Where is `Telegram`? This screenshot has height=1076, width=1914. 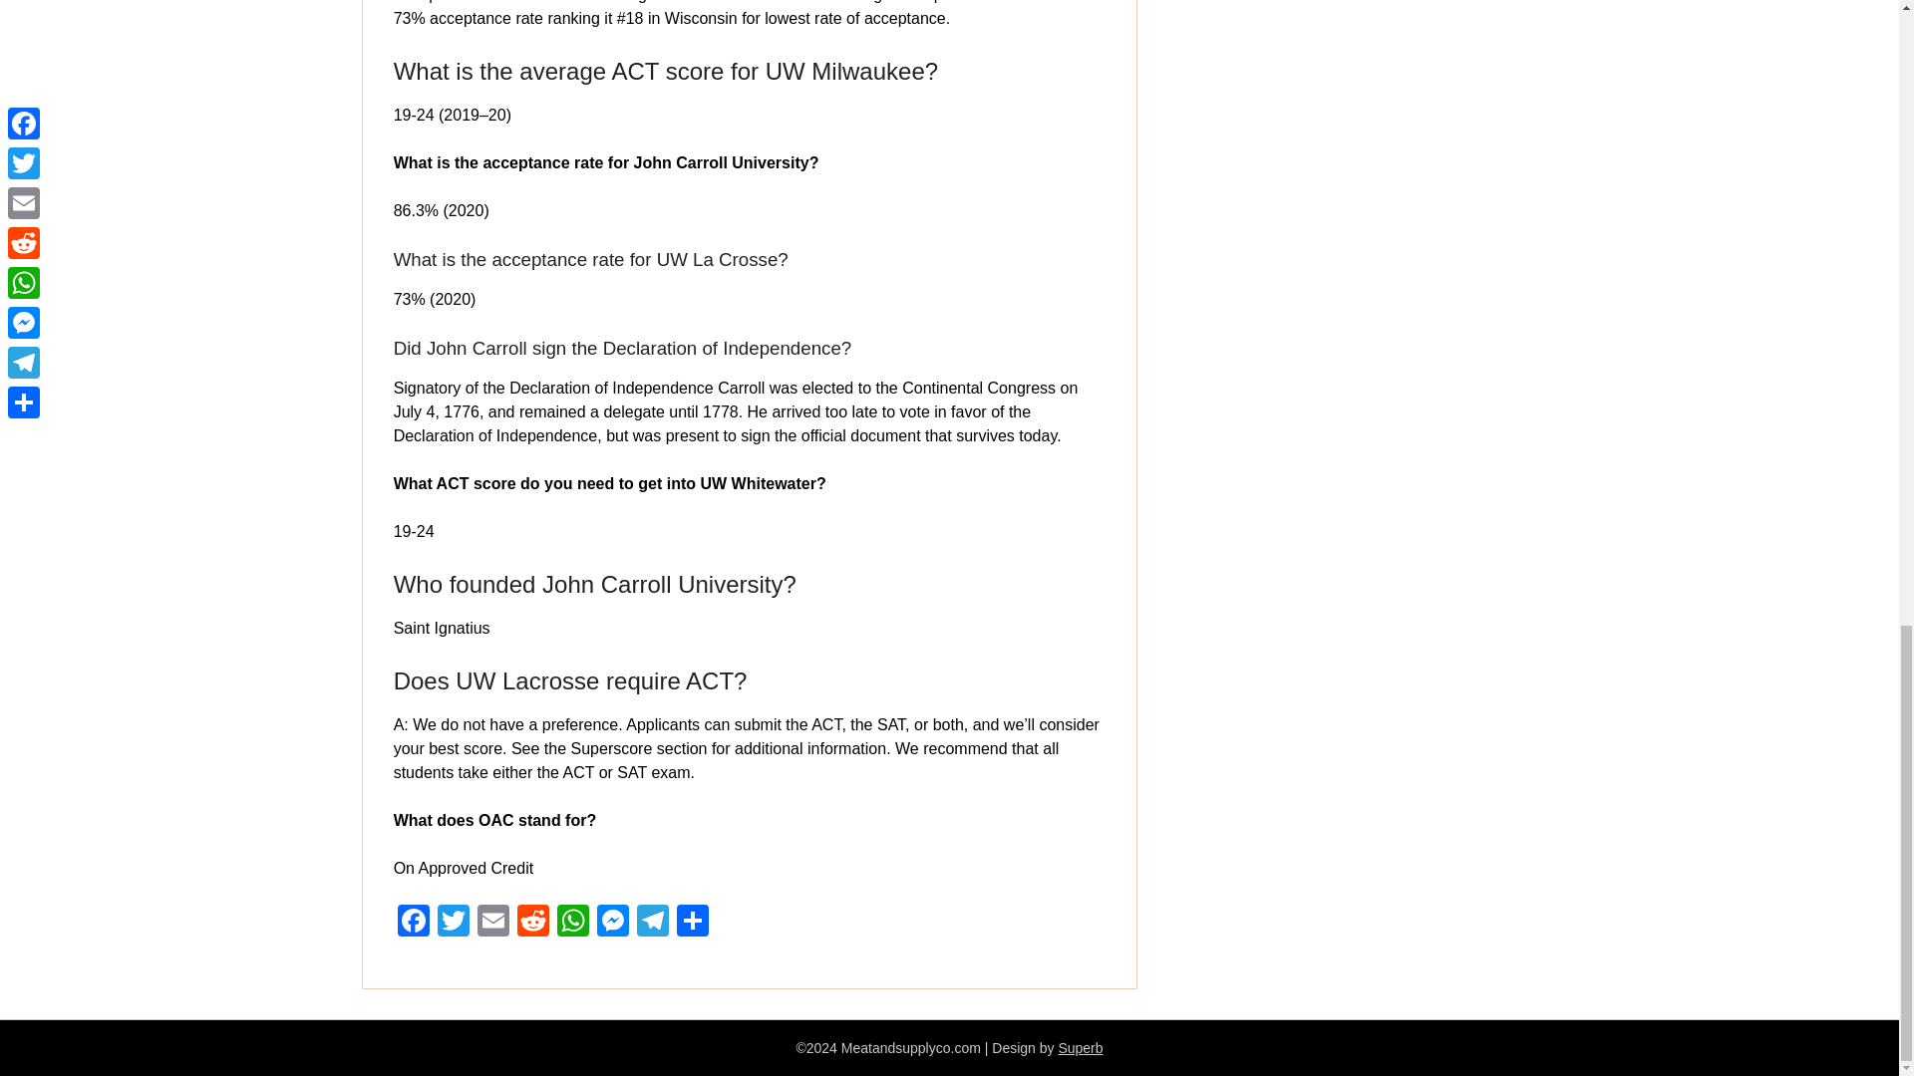 Telegram is located at coordinates (653, 923).